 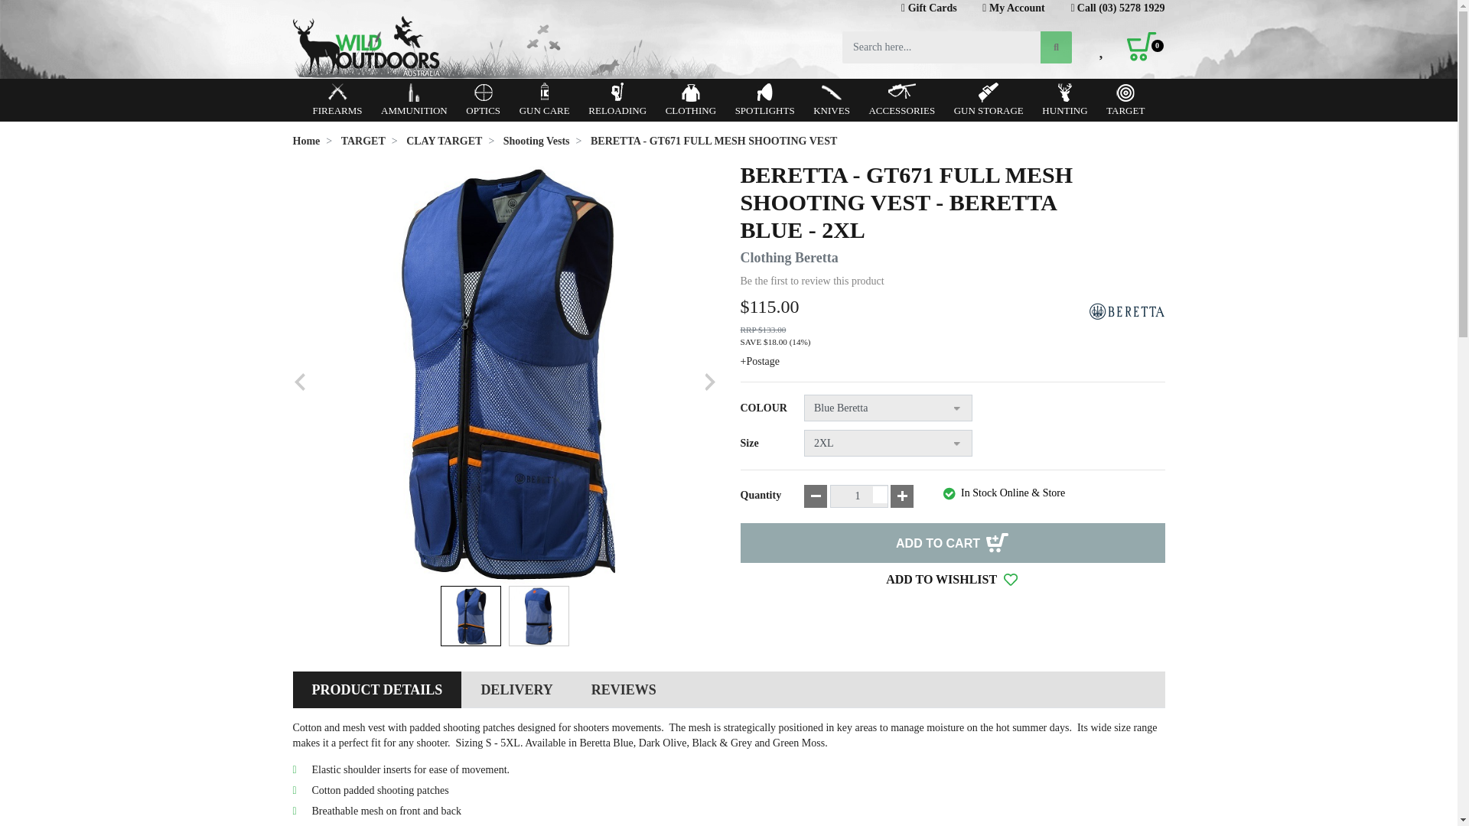 What do you see at coordinates (929, 8) in the screenshot?
I see `Gift Cards` at bounding box center [929, 8].